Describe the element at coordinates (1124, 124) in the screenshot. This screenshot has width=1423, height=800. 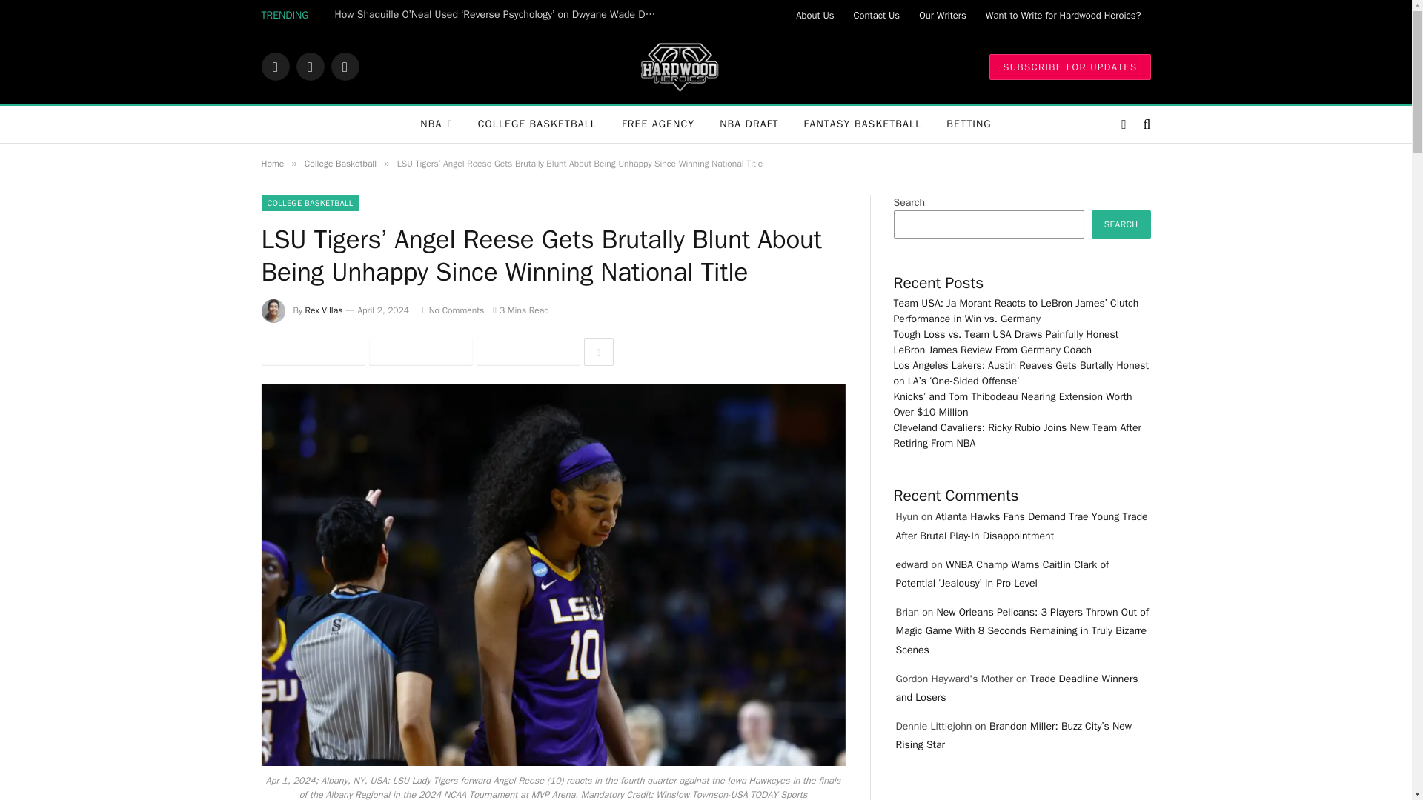
I see `Switch to Dark Design - easier on eyes.` at that location.